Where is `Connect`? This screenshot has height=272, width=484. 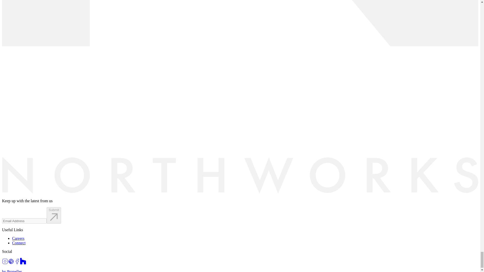 Connect is located at coordinates (19, 243).